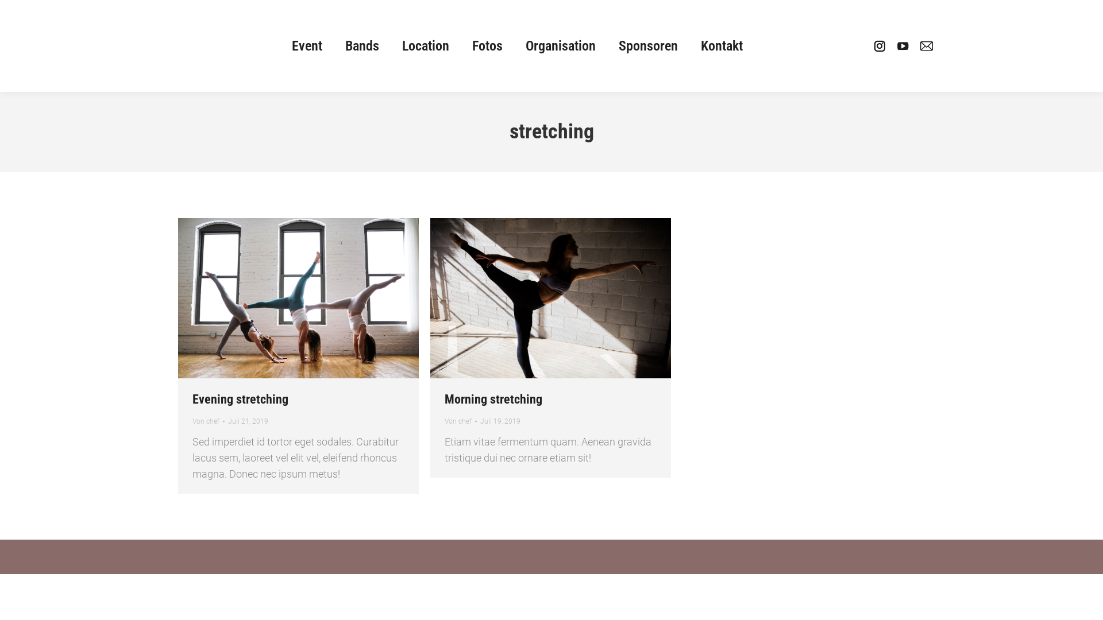  Describe the element at coordinates (487, 46) in the screenshot. I see `Fotos` at that location.